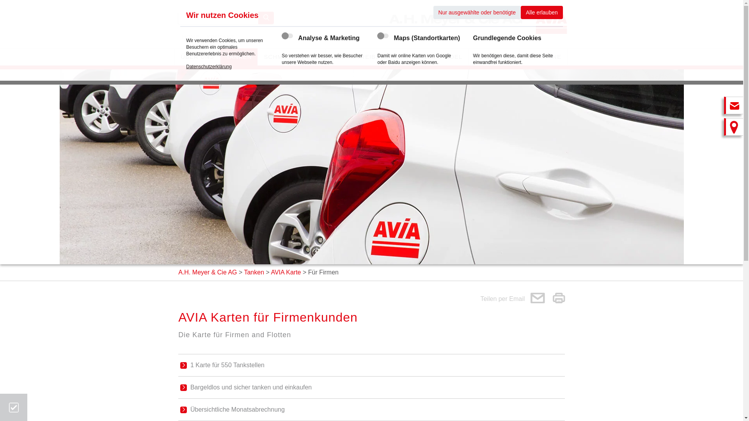  Describe the element at coordinates (291, 57) in the screenshot. I see `SCHMIERSTOFFE` at that location.